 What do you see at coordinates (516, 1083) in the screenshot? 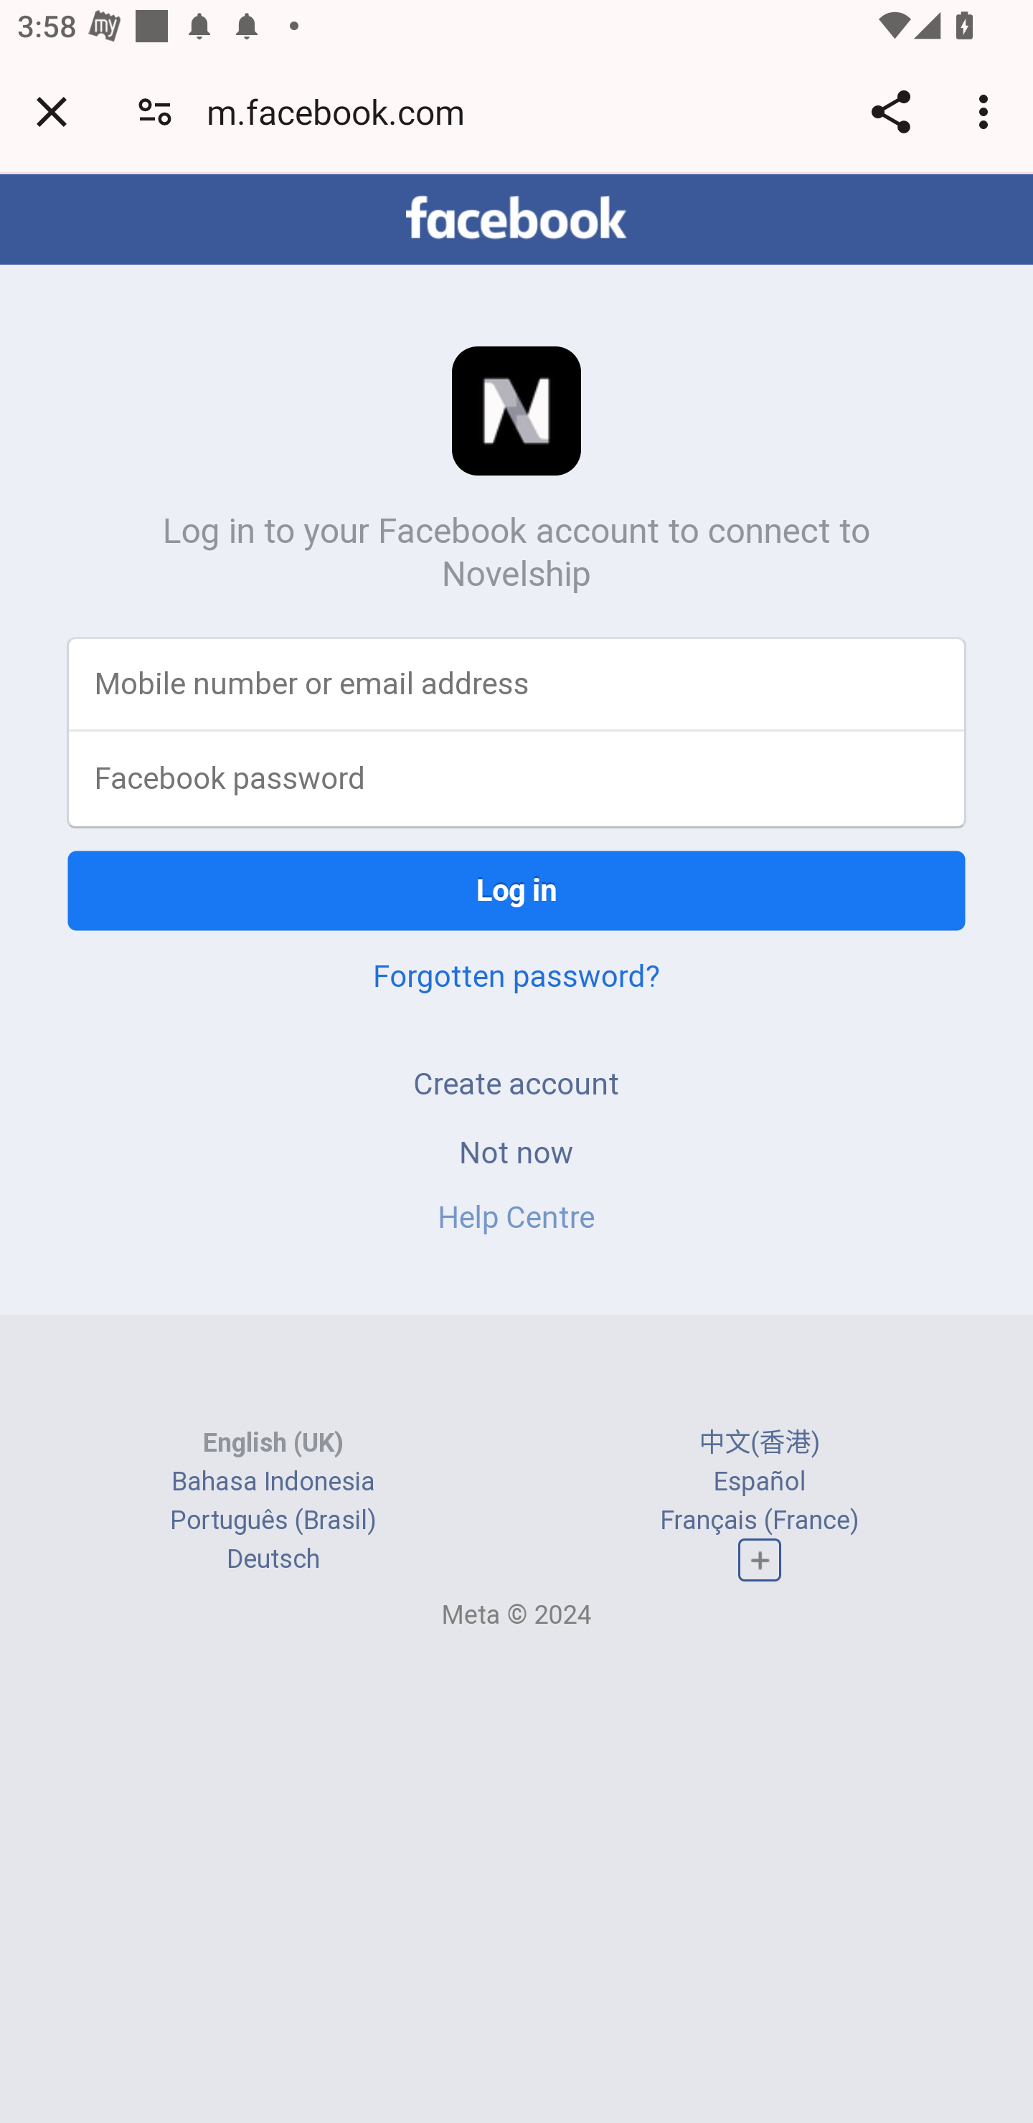
I see `Create account` at bounding box center [516, 1083].